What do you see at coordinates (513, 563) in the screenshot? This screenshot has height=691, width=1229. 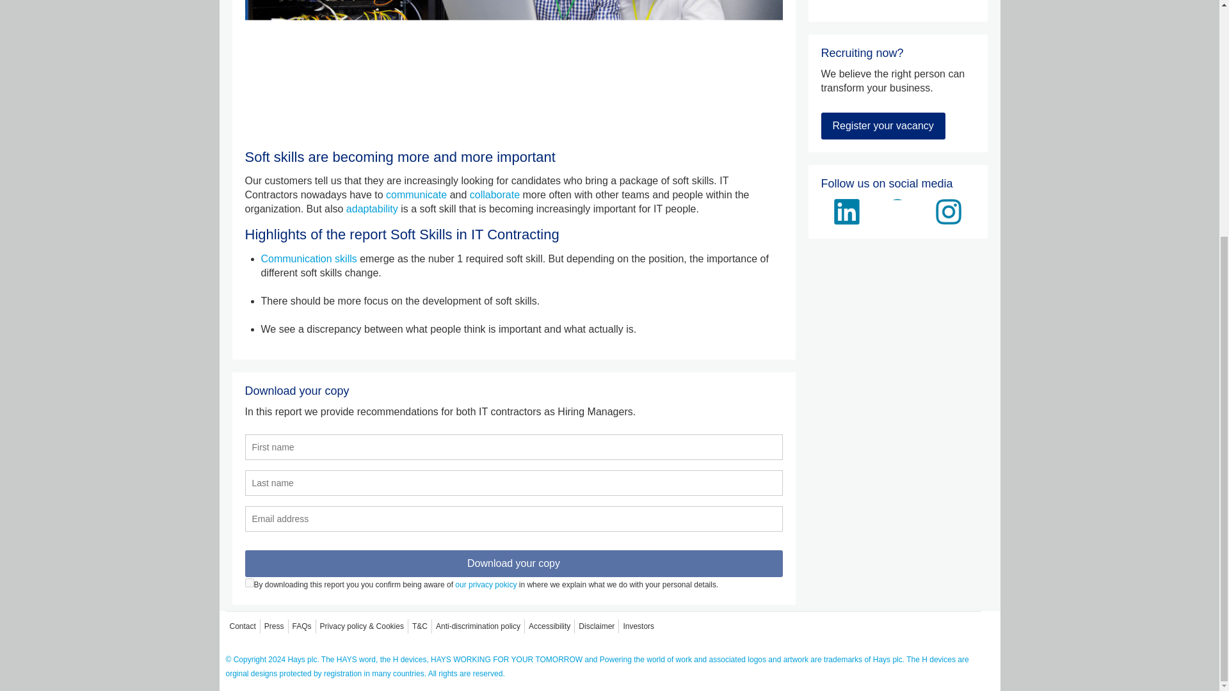 I see `Download your copy` at bounding box center [513, 563].